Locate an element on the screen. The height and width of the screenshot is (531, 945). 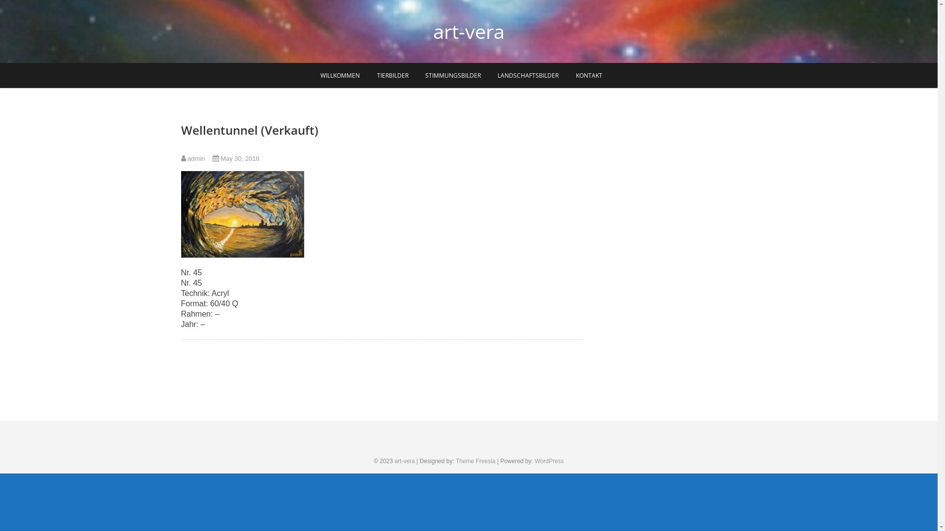
May 30, 2018 is located at coordinates (236, 158).